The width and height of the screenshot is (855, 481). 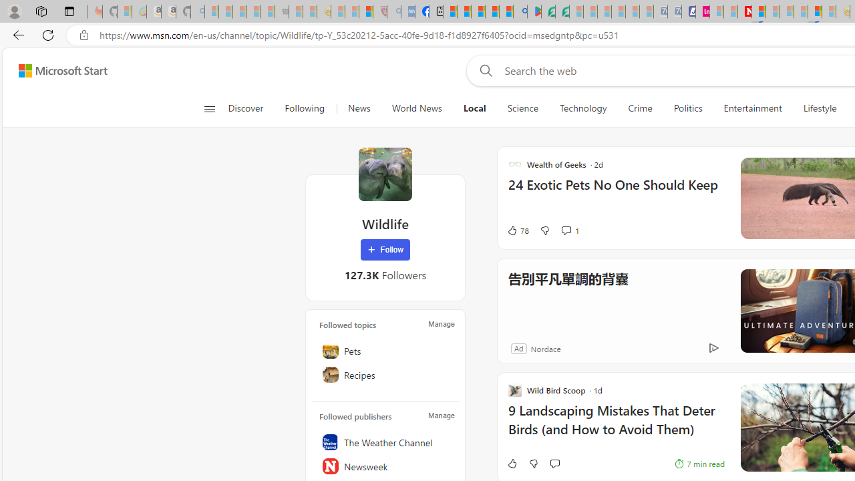 I want to click on Class: button-glyph, so click(x=209, y=108).